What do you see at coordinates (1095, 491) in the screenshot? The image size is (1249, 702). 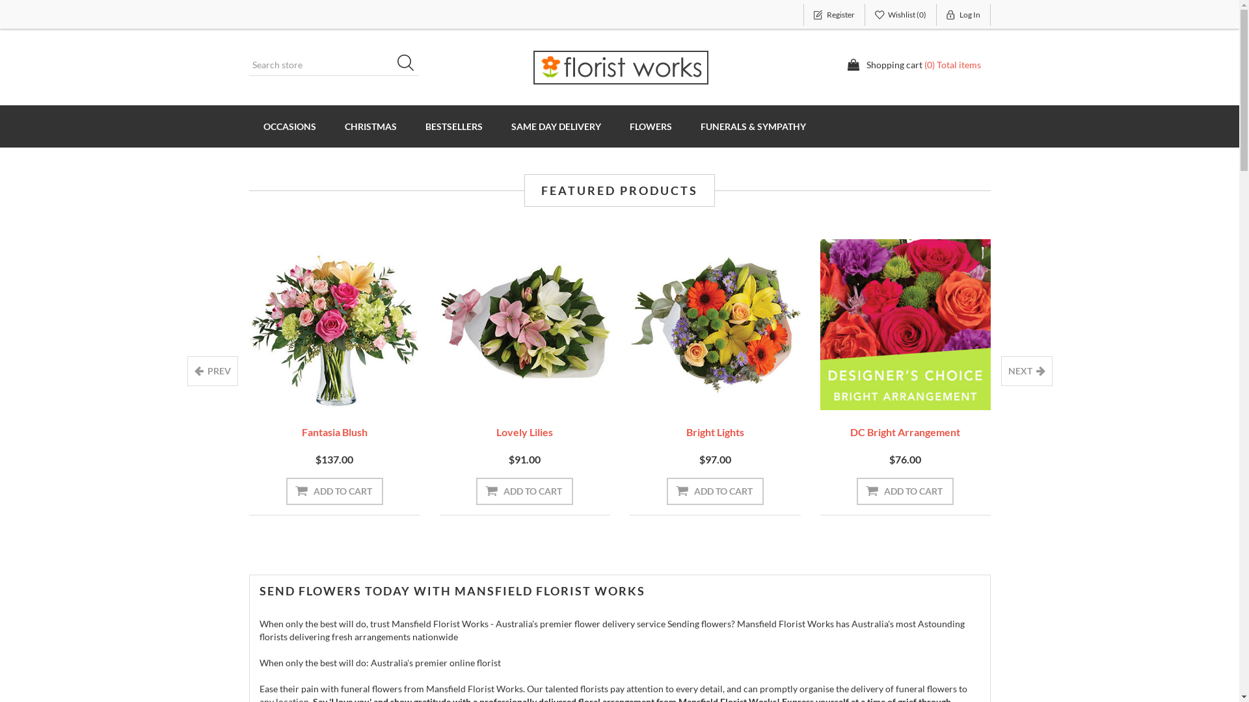 I see `Add to cart` at bounding box center [1095, 491].